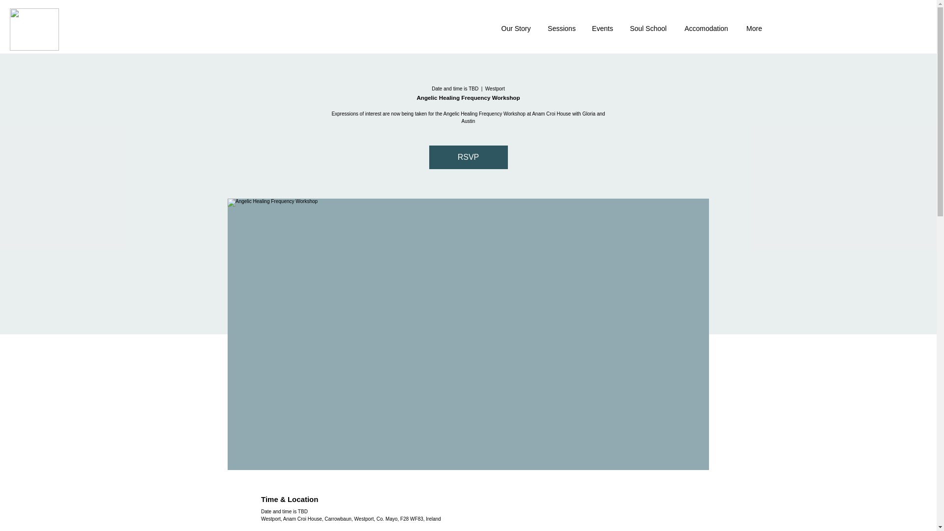 This screenshot has height=531, width=944. What do you see at coordinates (602, 29) in the screenshot?
I see `Events` at bounding box center [602, 29].